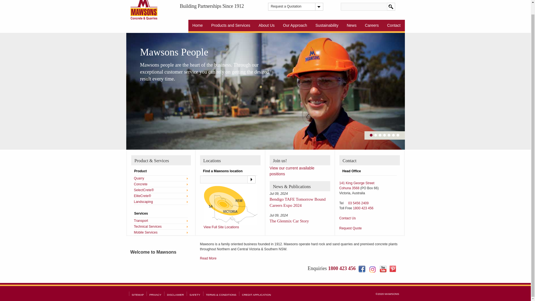 This screenshot has width=535, height=301. Describe the element at coordinates (231, 26) in the screenshot. I see `Products and Services` at that location.